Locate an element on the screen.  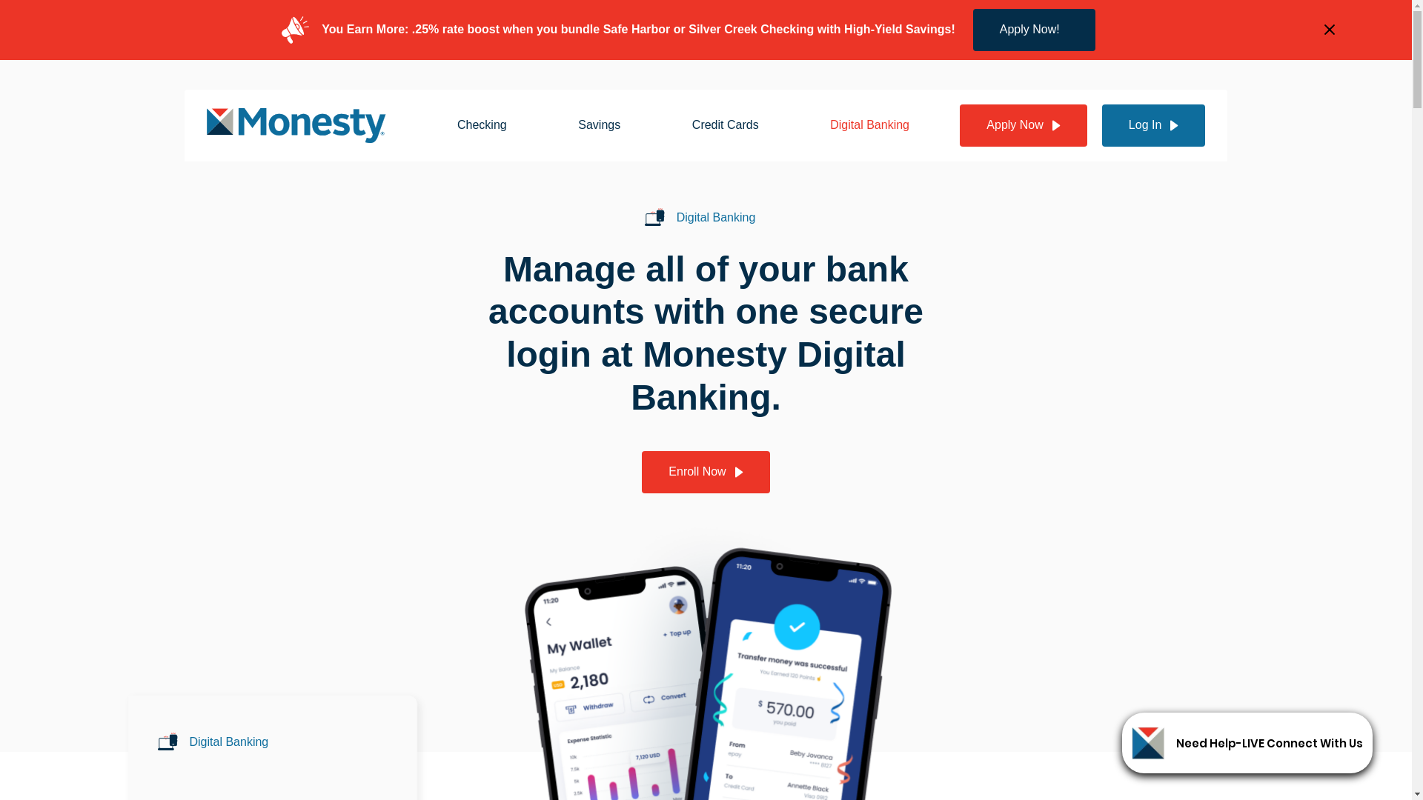
Digital Banking is located at coordinates (870, 126).